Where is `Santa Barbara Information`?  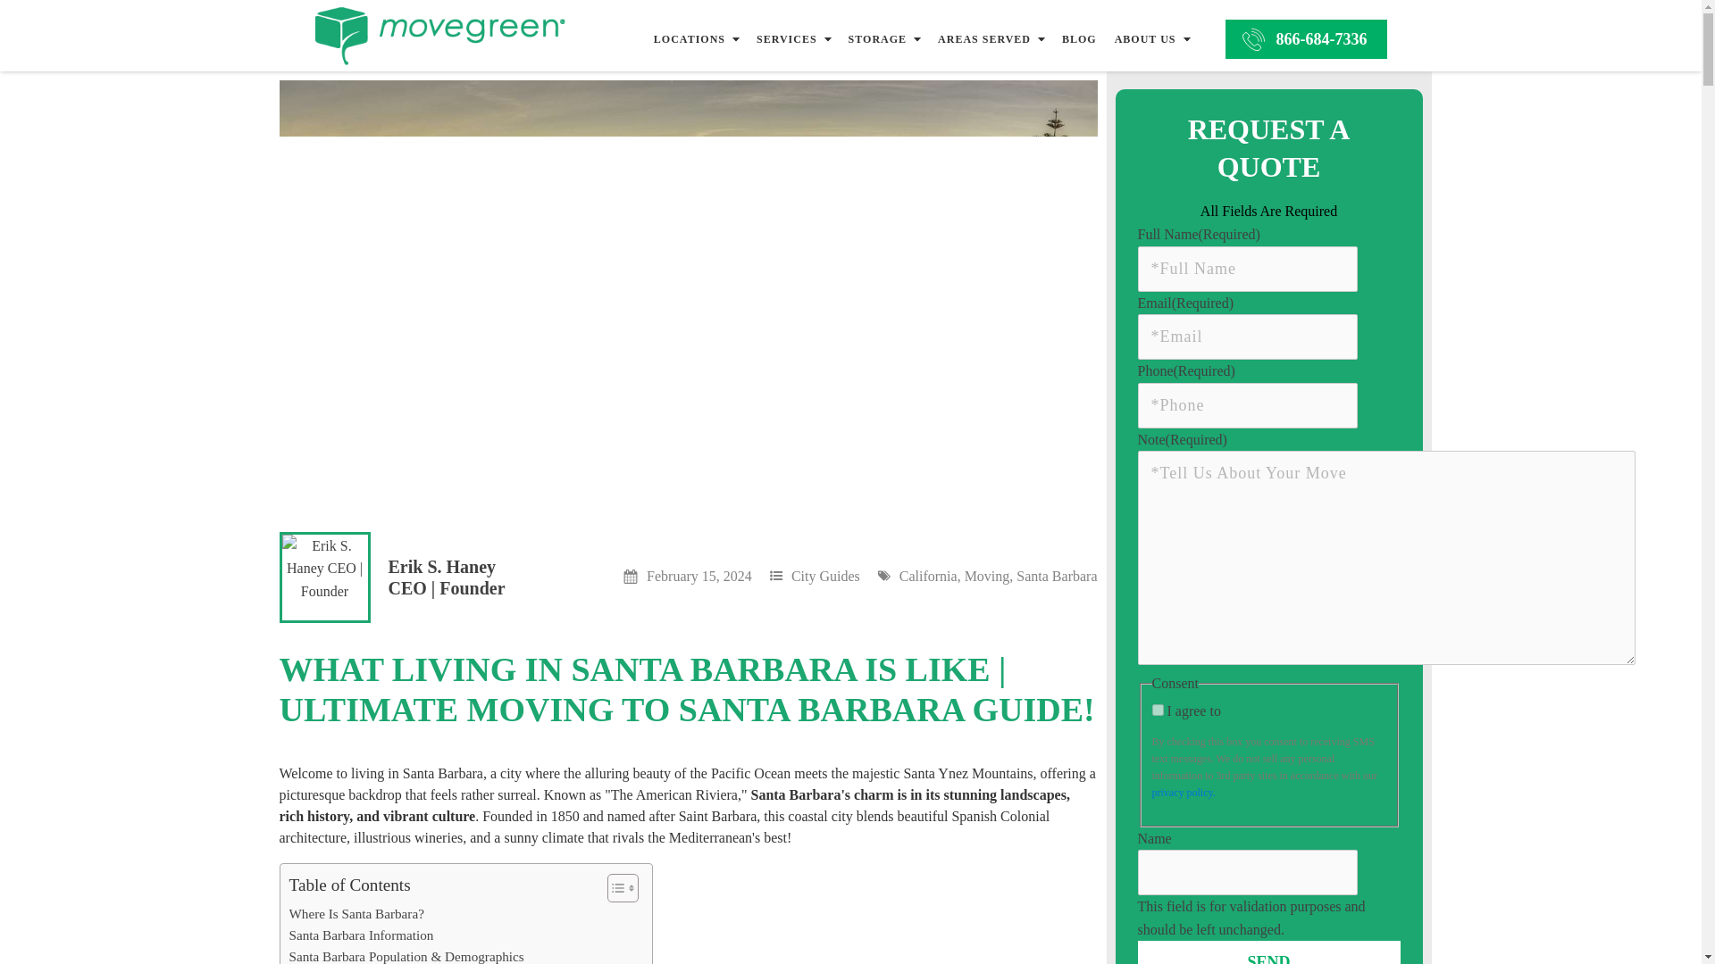 Santa Barbara Information is located at coordinates (361, 935).